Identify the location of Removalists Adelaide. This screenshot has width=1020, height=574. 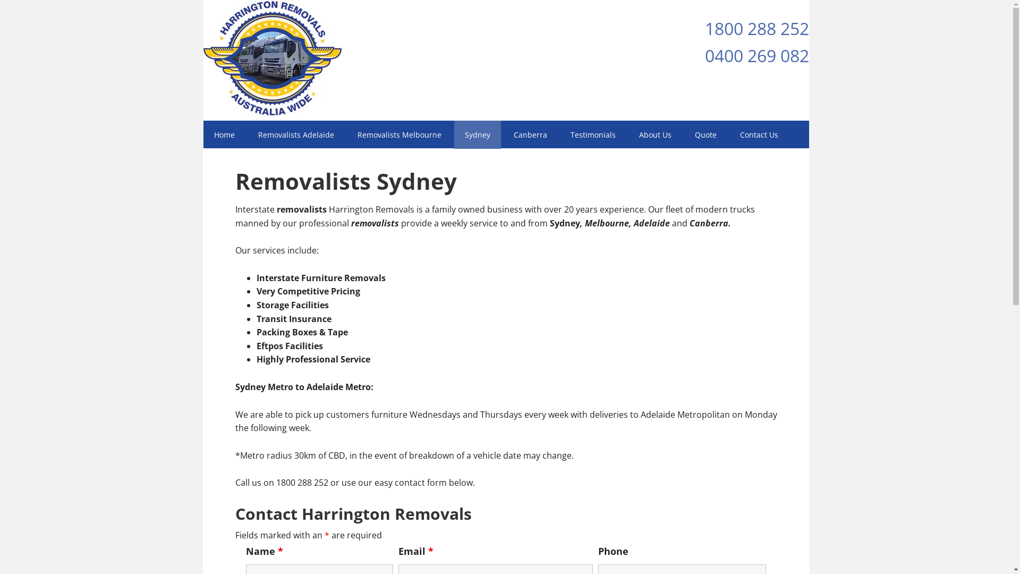
(296, 135).